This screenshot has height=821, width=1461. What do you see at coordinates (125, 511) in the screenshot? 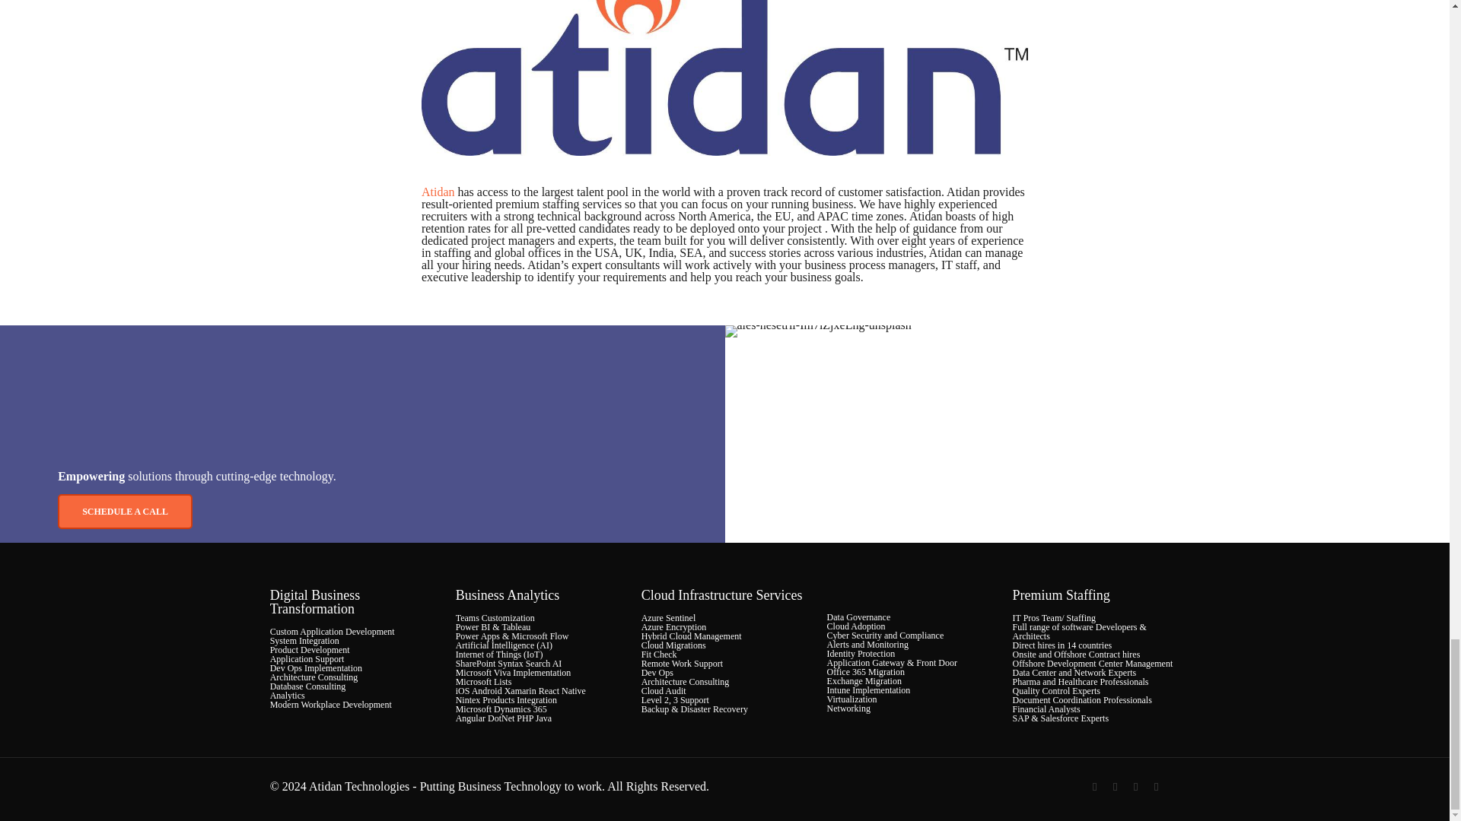
I see `SCHEDULE A CALL` at bounding box center [125, 511].